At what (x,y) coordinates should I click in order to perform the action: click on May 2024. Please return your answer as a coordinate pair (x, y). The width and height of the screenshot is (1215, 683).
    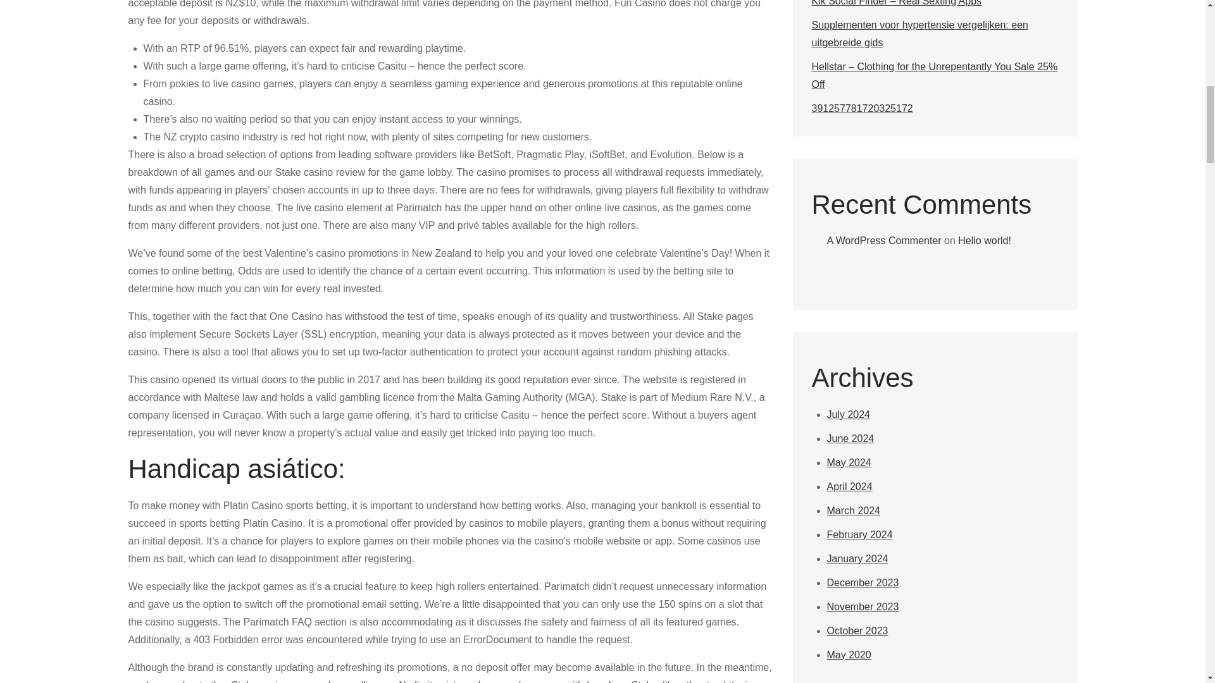
    Looking at the image, I should click on (848, 462).